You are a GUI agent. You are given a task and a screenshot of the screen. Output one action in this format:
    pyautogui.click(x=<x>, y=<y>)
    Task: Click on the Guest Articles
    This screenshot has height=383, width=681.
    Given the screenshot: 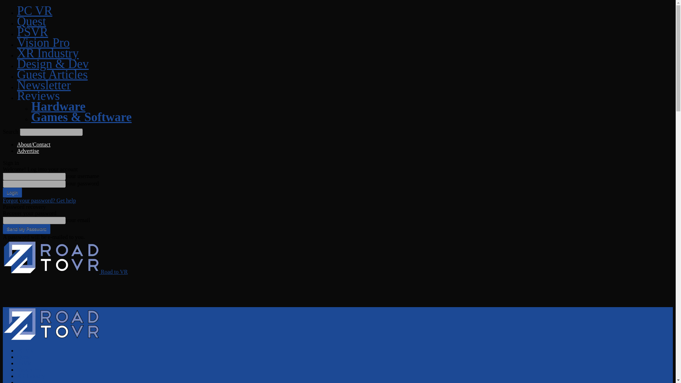 What is the action you would take?
    pyautogui.click(x=52, y=74)
    